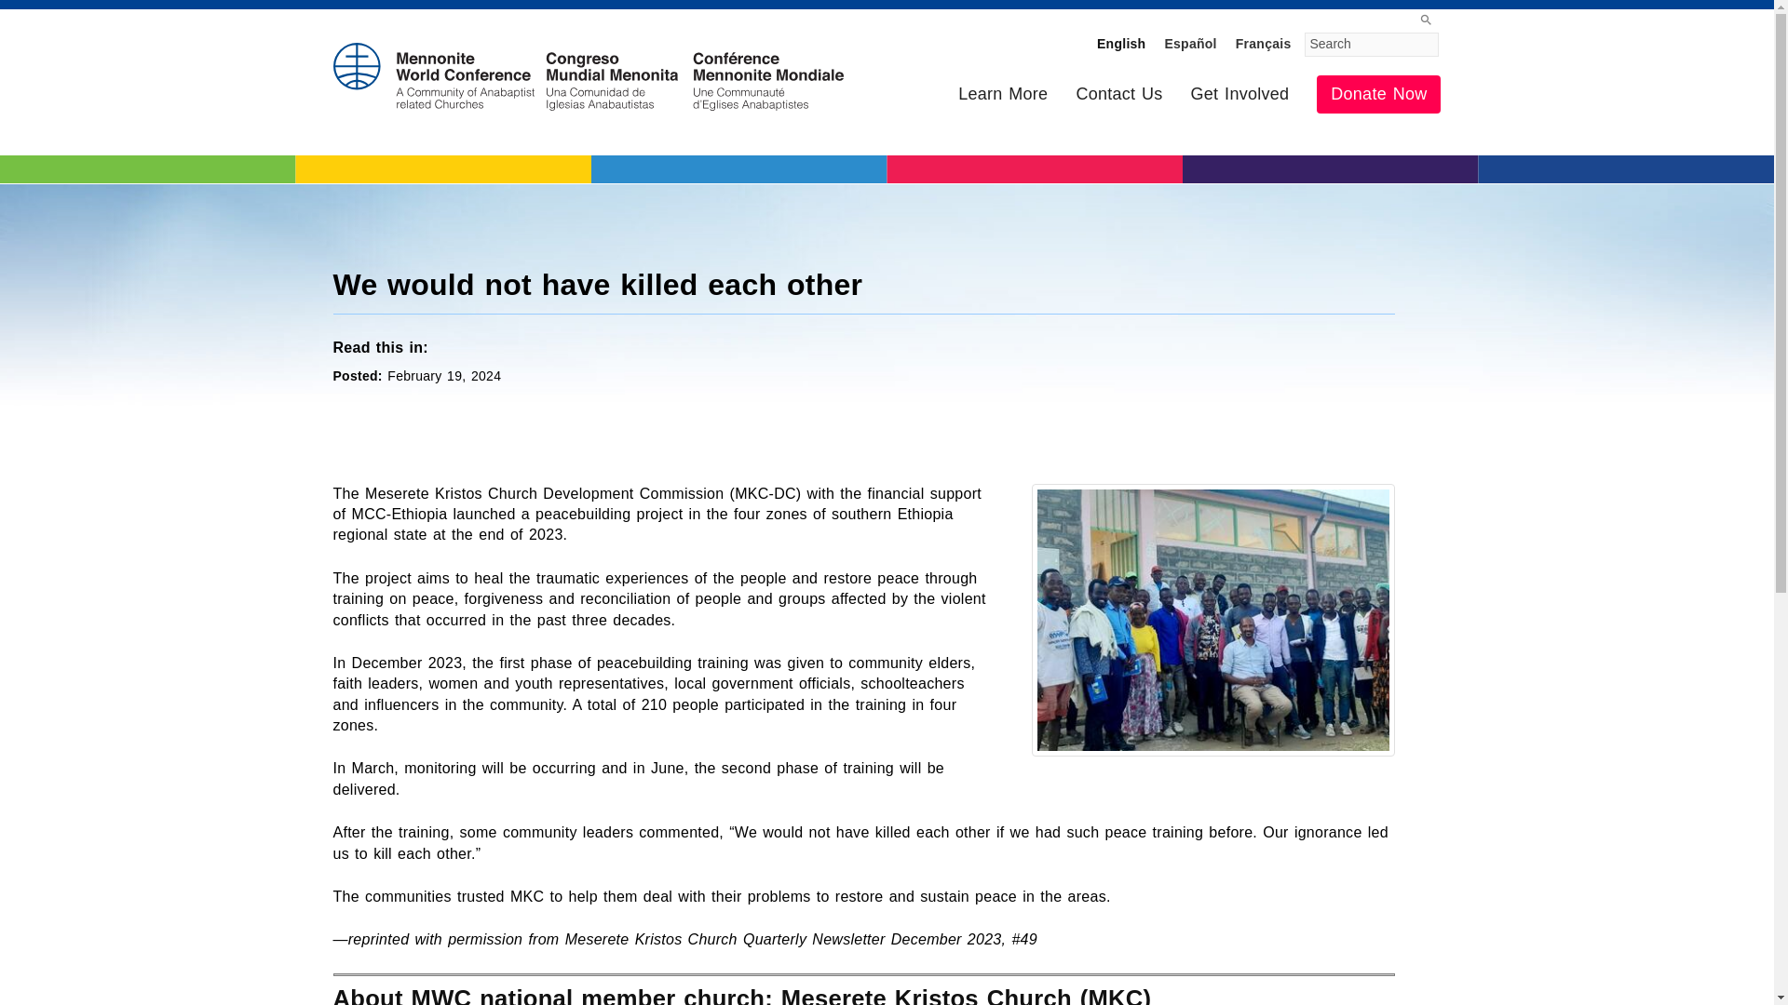 This screenshot has width=1788, height=1005. I want to click on English, so click(1121, 43).